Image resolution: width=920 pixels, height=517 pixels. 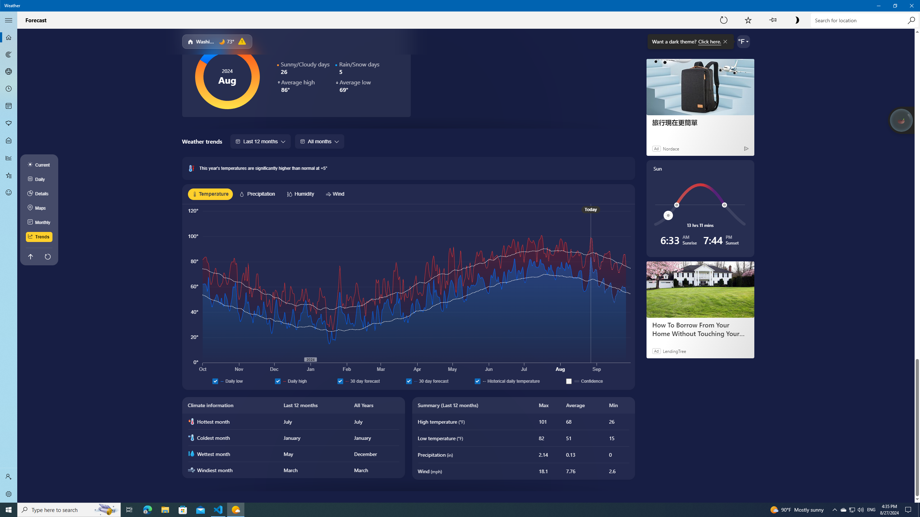 I want to click on Historical Weather - Not Selected, so click(x=9, y=158).